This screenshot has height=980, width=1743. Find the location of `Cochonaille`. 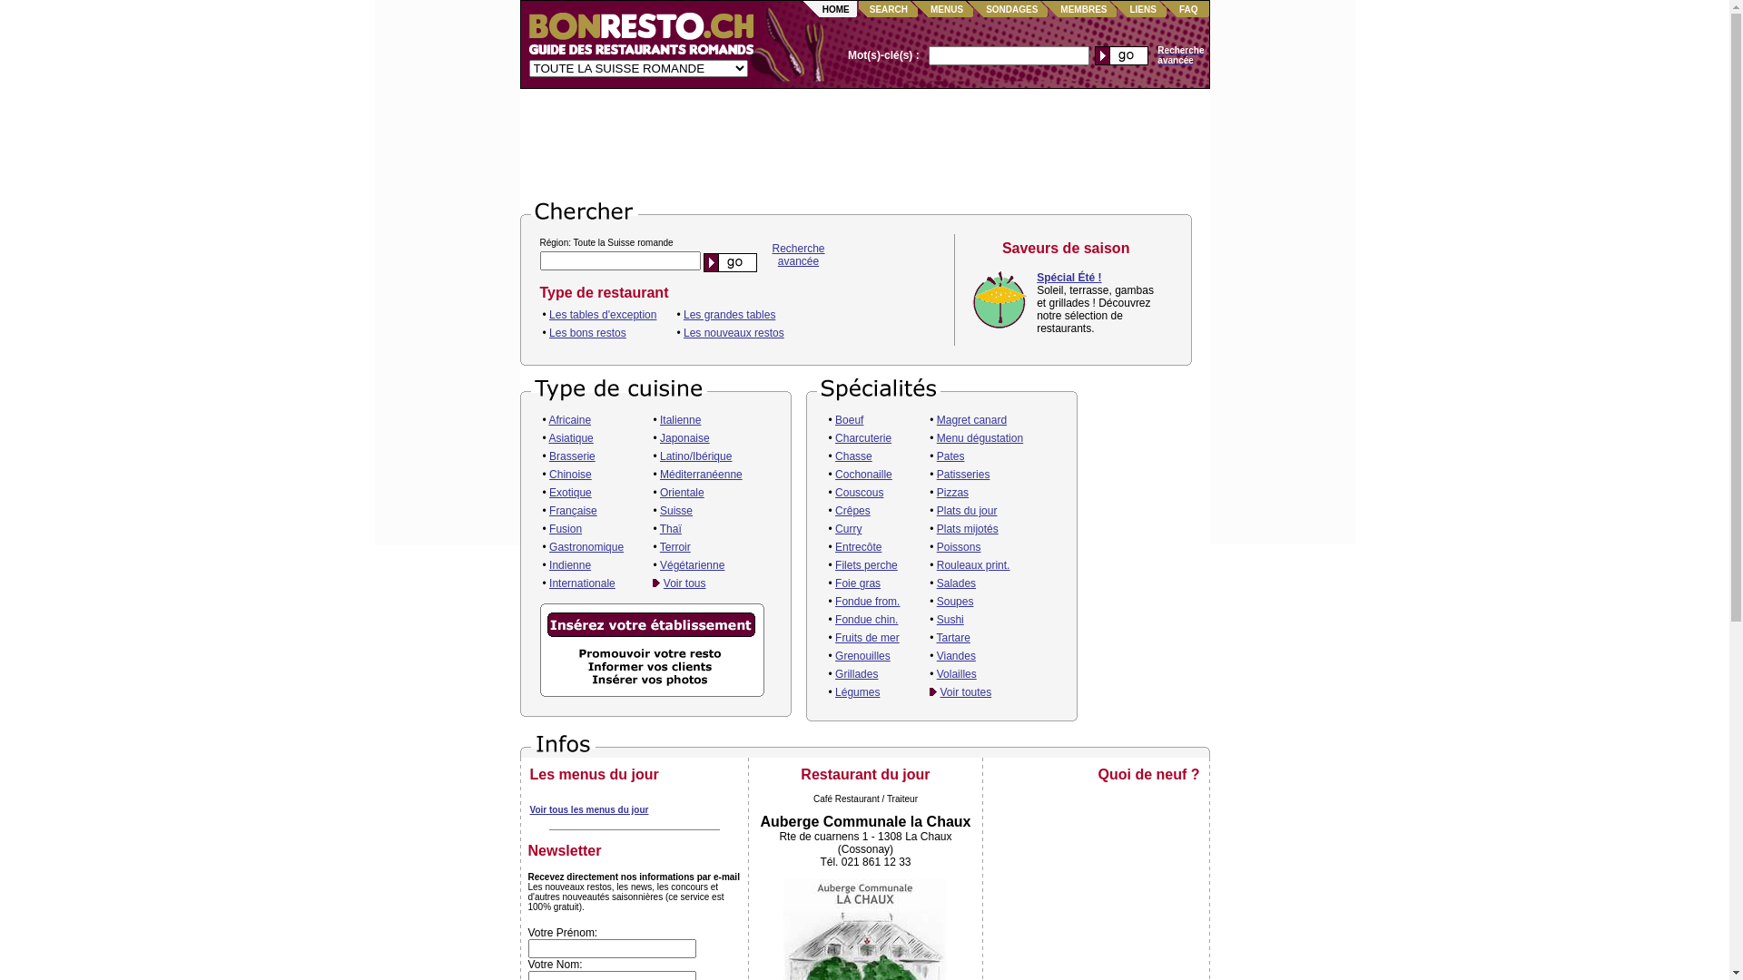

Cochonaille is located at coordinates (864, 475).